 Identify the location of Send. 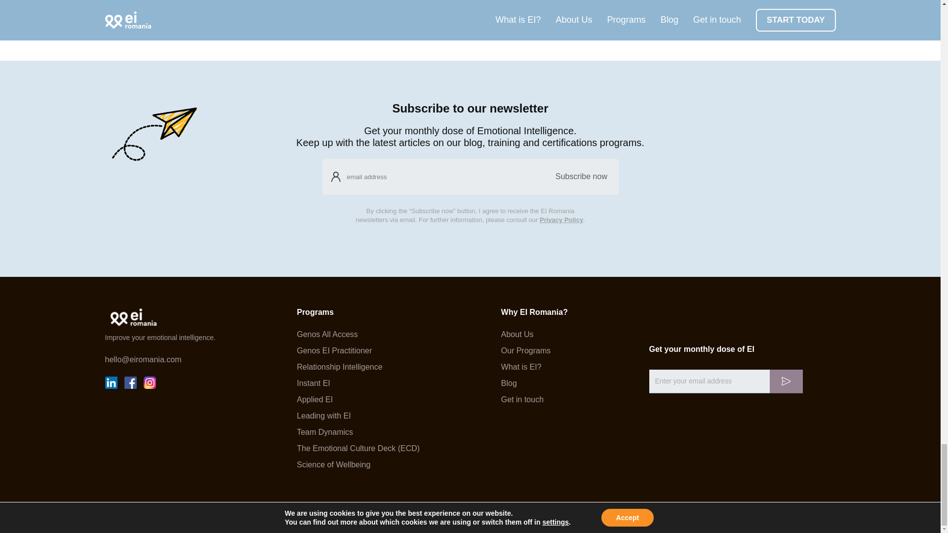
(785, 381).